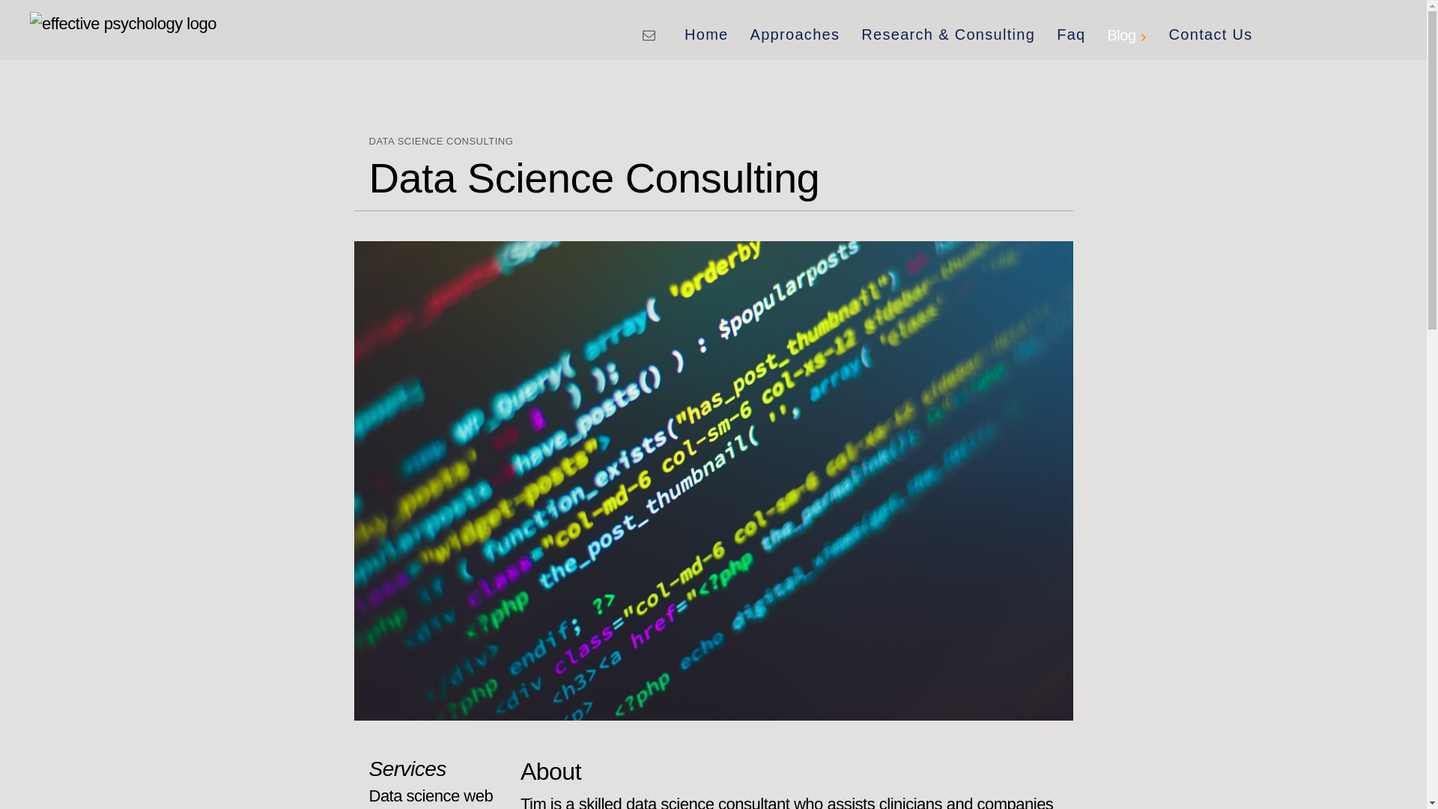  Describe the element at coordinates (1211, 34) in the screenshot. I see `Contact Us` at that location.